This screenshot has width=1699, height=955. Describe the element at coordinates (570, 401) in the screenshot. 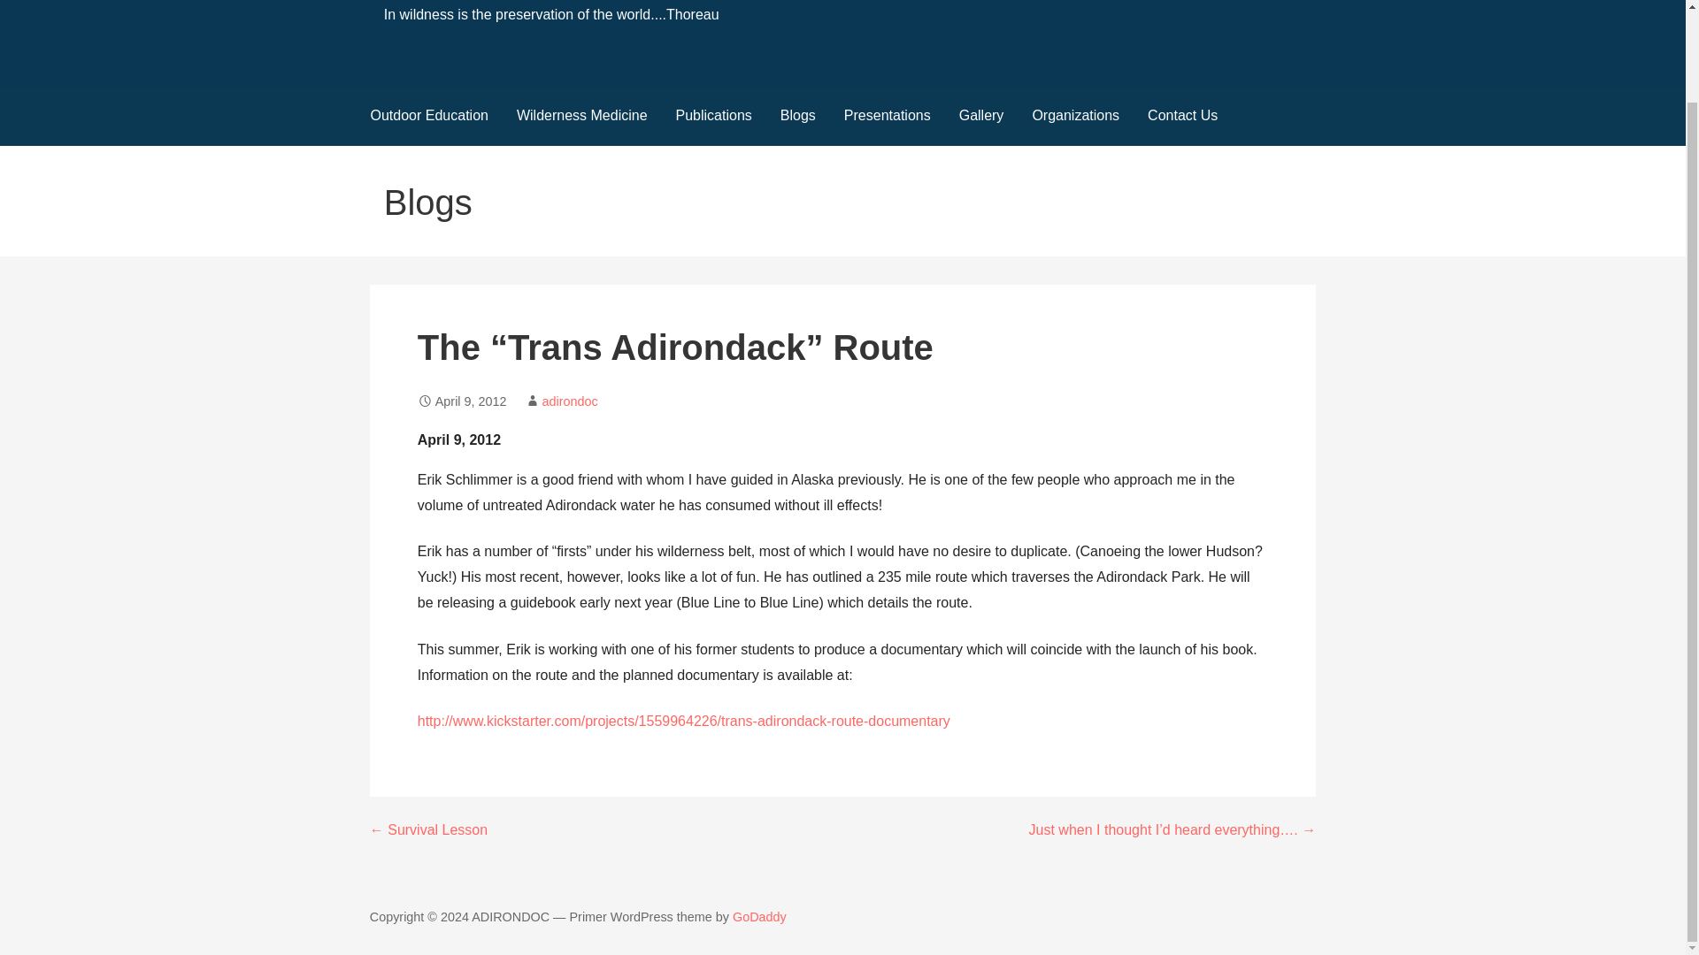

I see `adirondoc` at that location.